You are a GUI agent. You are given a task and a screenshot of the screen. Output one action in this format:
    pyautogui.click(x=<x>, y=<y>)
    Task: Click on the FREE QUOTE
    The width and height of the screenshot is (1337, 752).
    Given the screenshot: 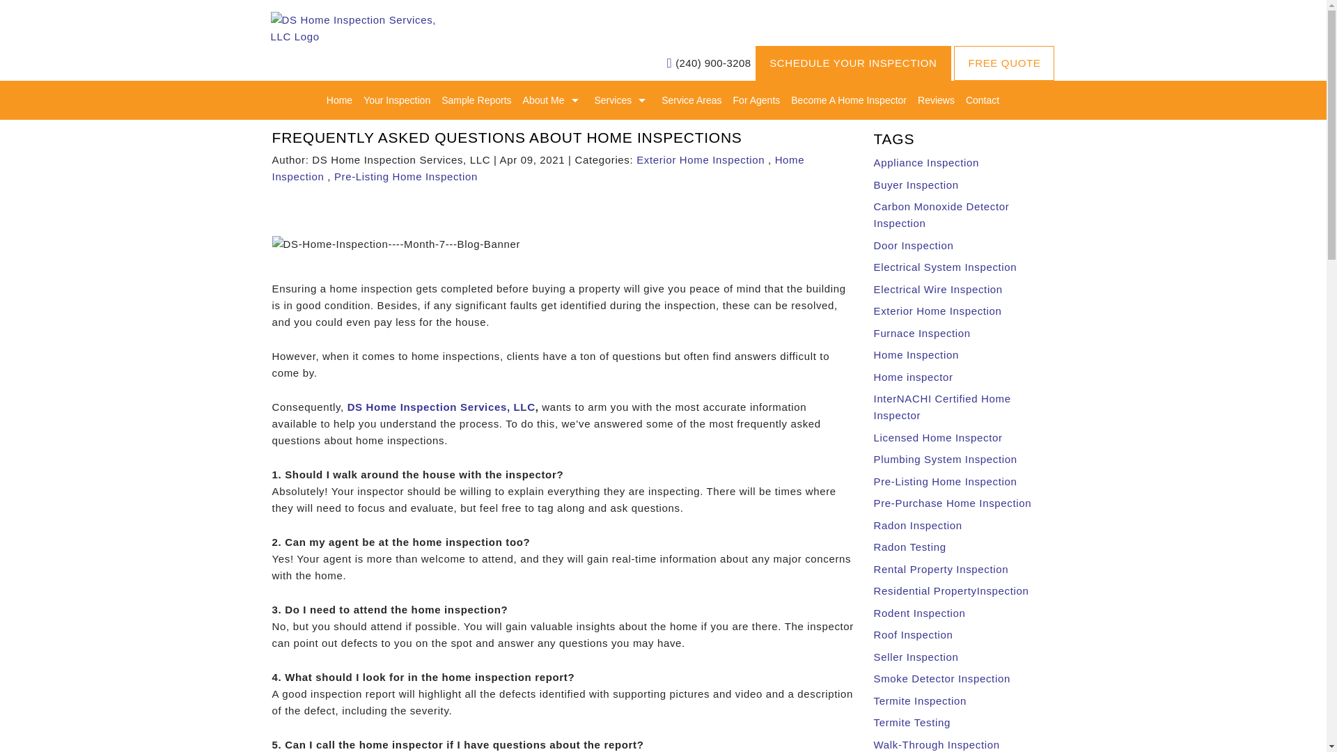 What is the action you would take?
    pyautogui.click(x=1004, y=63)
    